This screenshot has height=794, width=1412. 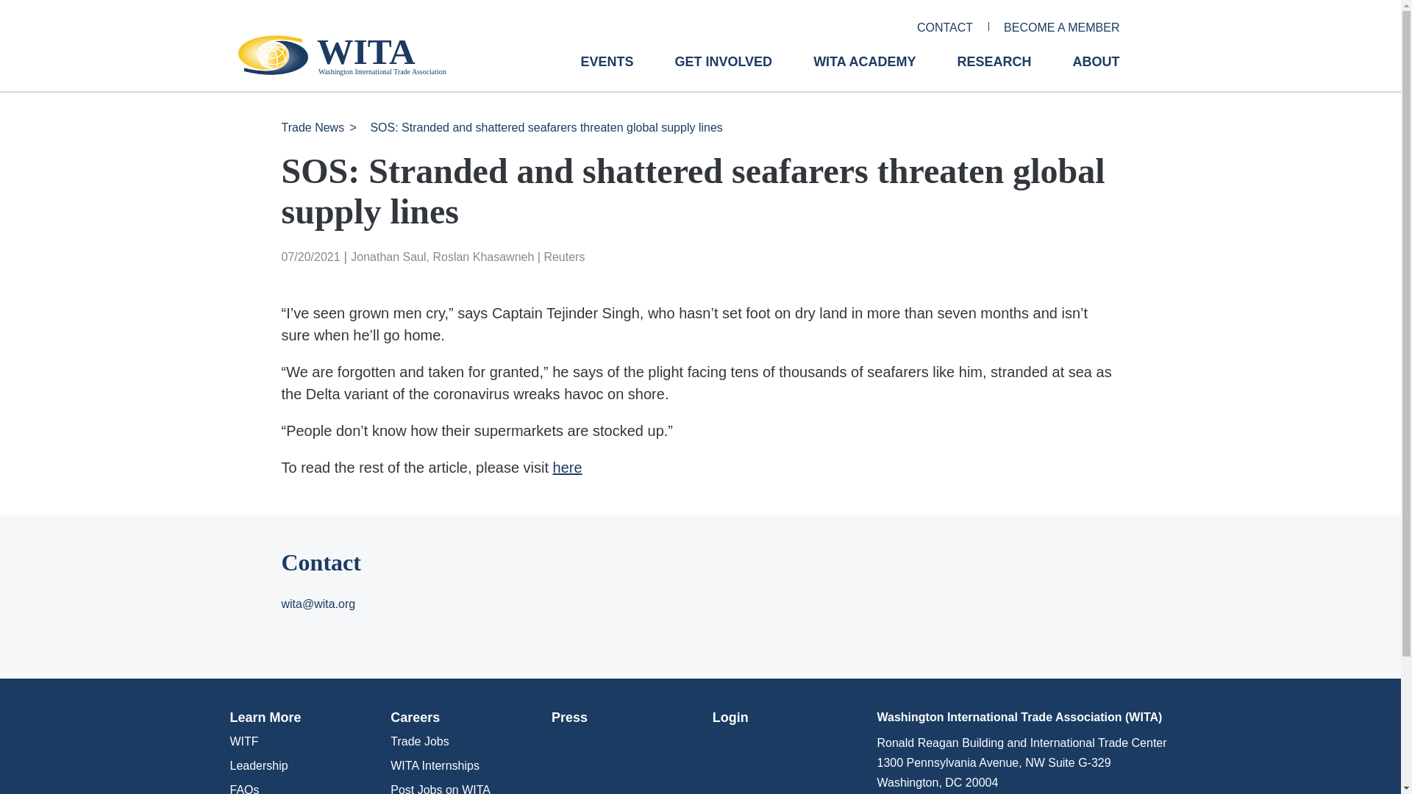 I want to click on CONTACT, so click(x=944, y=28).